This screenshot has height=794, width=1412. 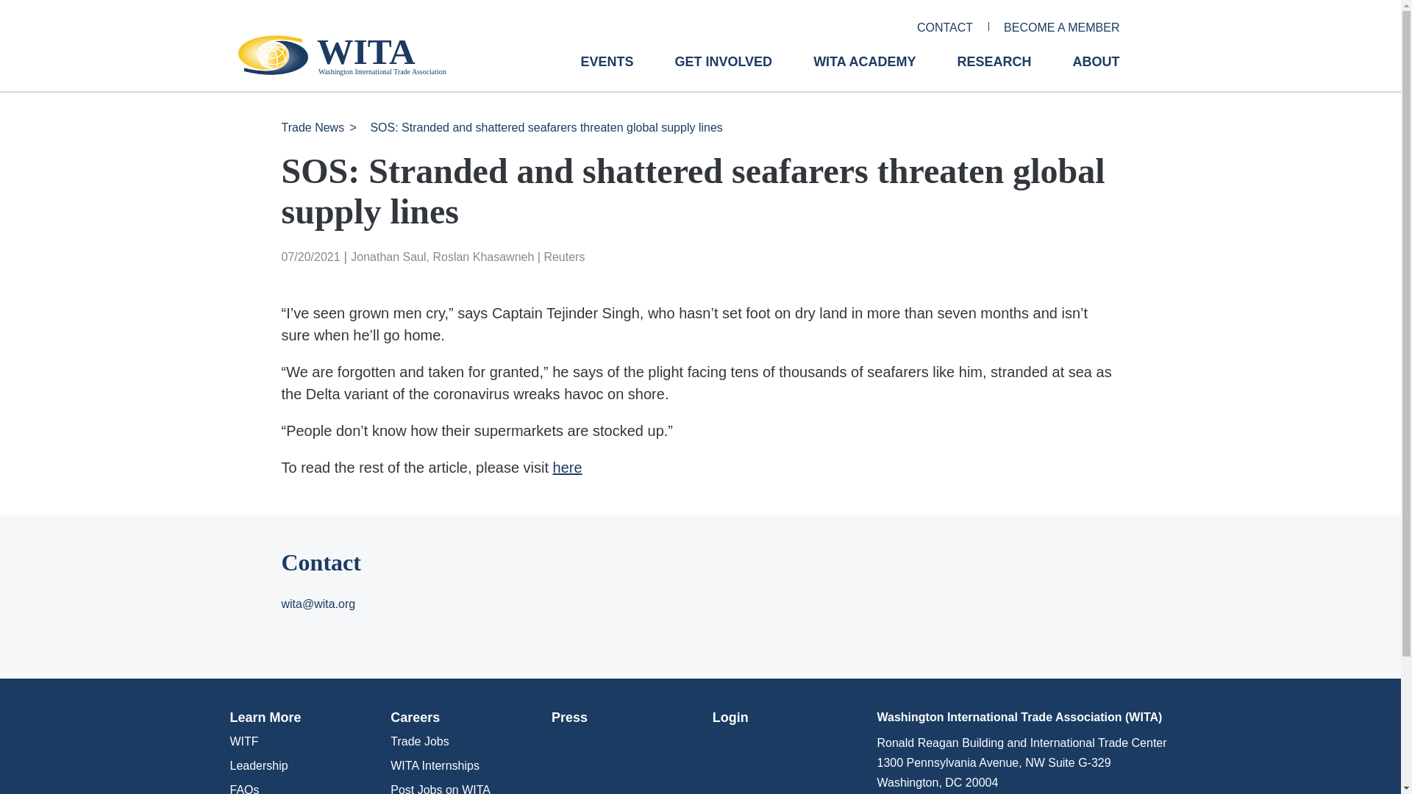 I want to click on CONTACT, so click(x=944, y=28).